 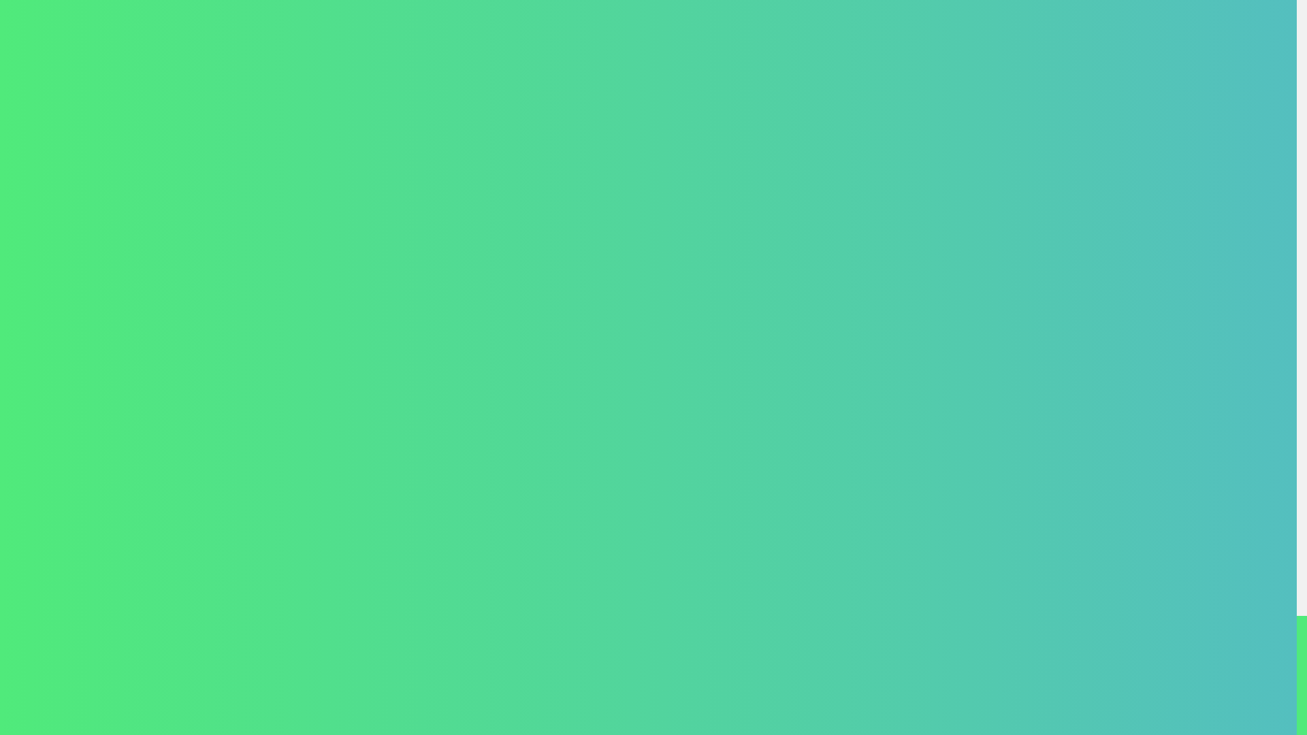 I want to click on Click to visit, so click(x=1247, y=536).